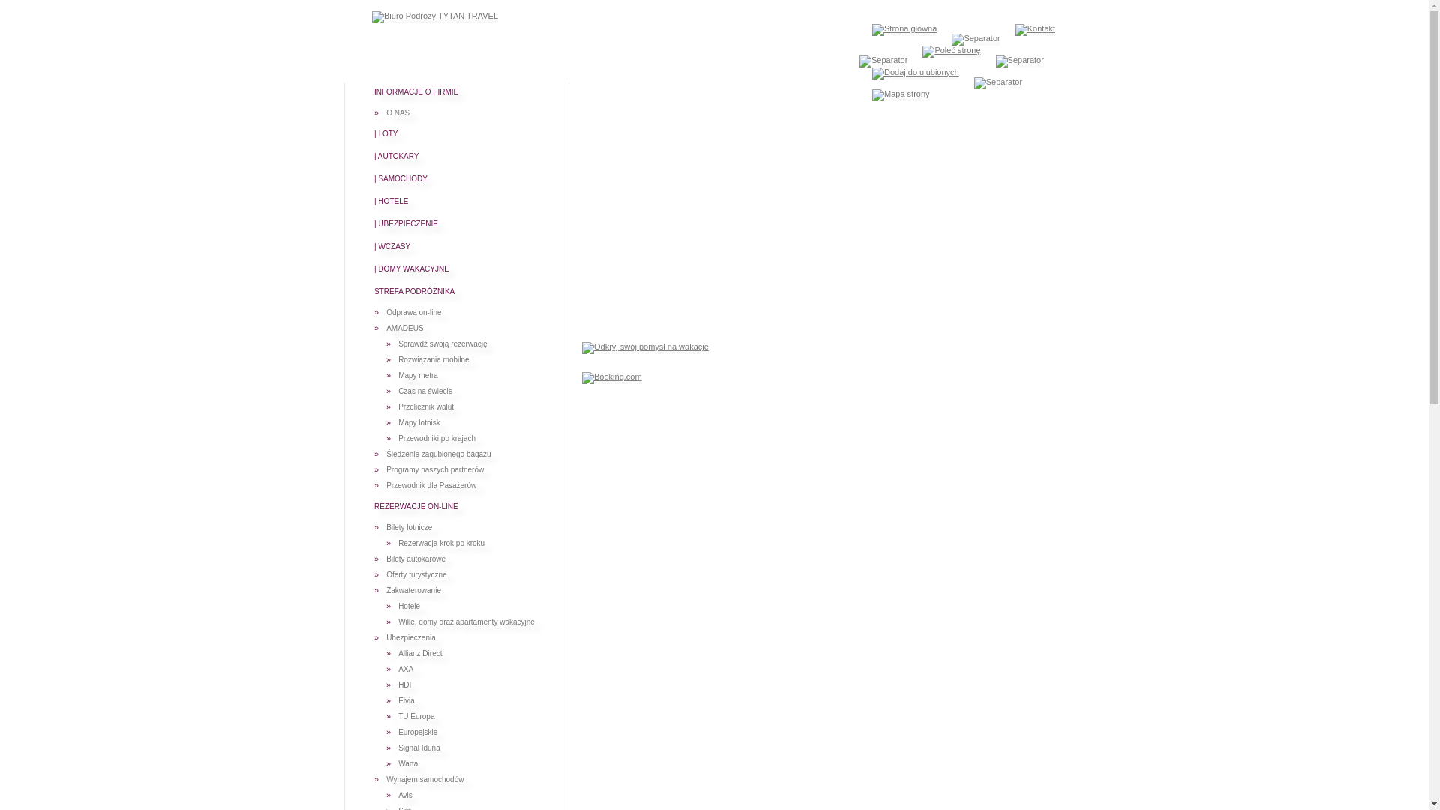 The width and height of the screenshot is (1440, 810). What do you see at coordinates (412, 268) in the screenshot?
I see `| DOMY WAKACYJNE` at bounding box center [412, 268].